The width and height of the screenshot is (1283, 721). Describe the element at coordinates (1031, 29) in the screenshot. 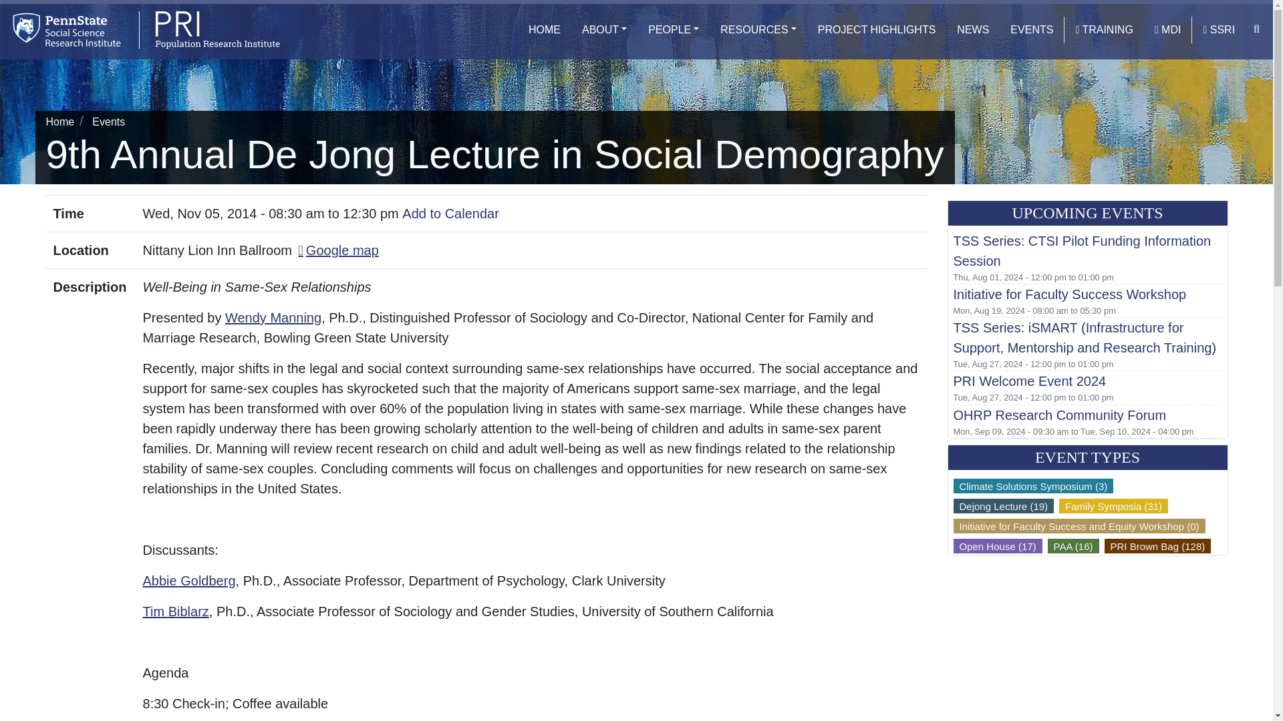

I see `EVENTS` at that location.